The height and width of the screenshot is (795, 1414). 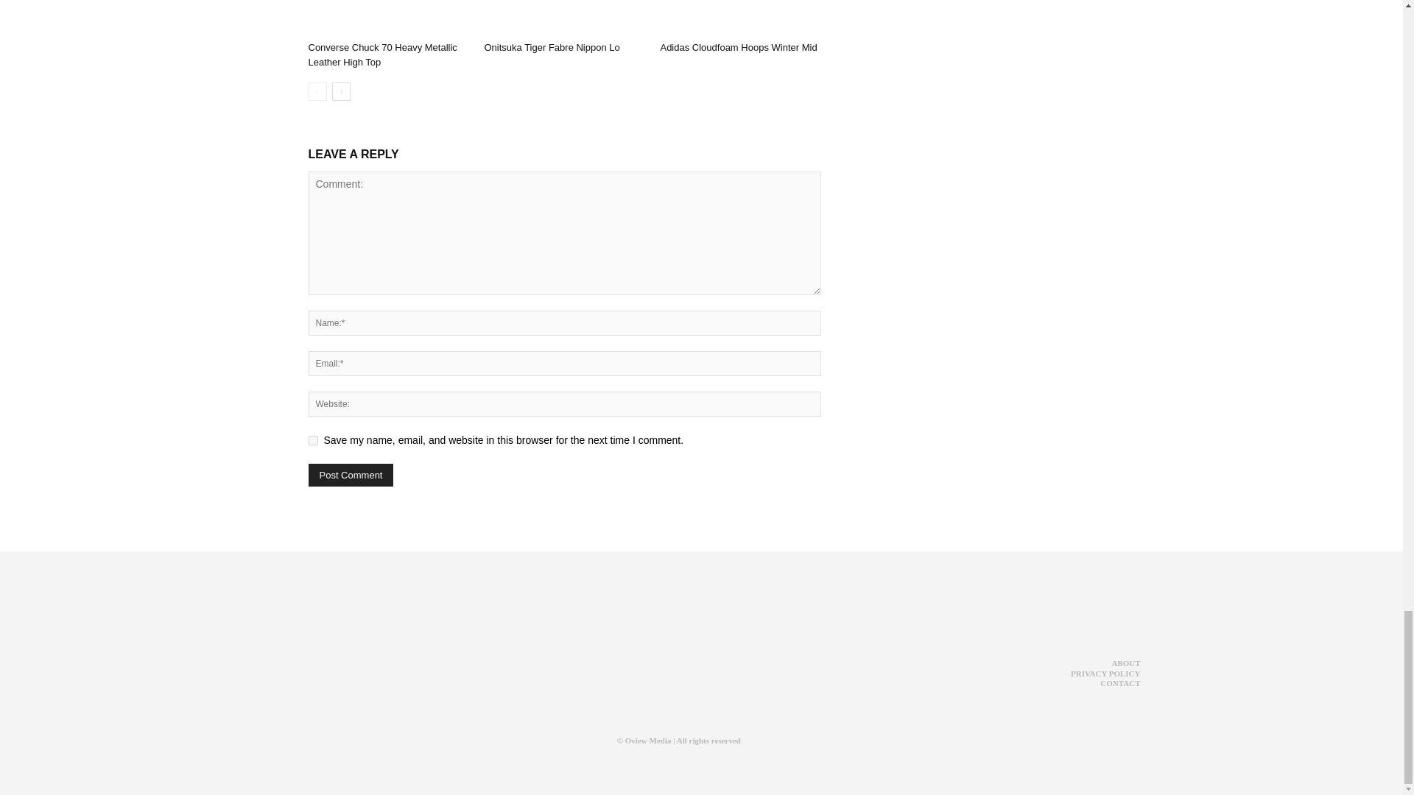 What do you see at coordinates (312, 440) in the screenshot?
I see `yes` at bounding box center [312, 440].